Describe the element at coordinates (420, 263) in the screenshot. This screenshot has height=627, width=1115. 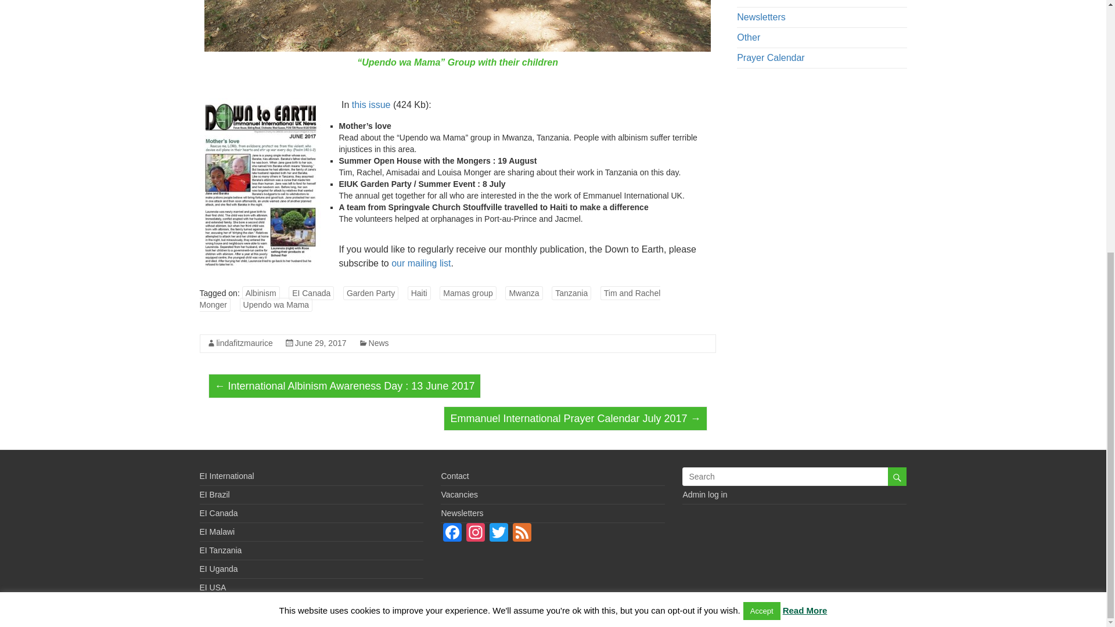
I see `our mailing list` at that location.